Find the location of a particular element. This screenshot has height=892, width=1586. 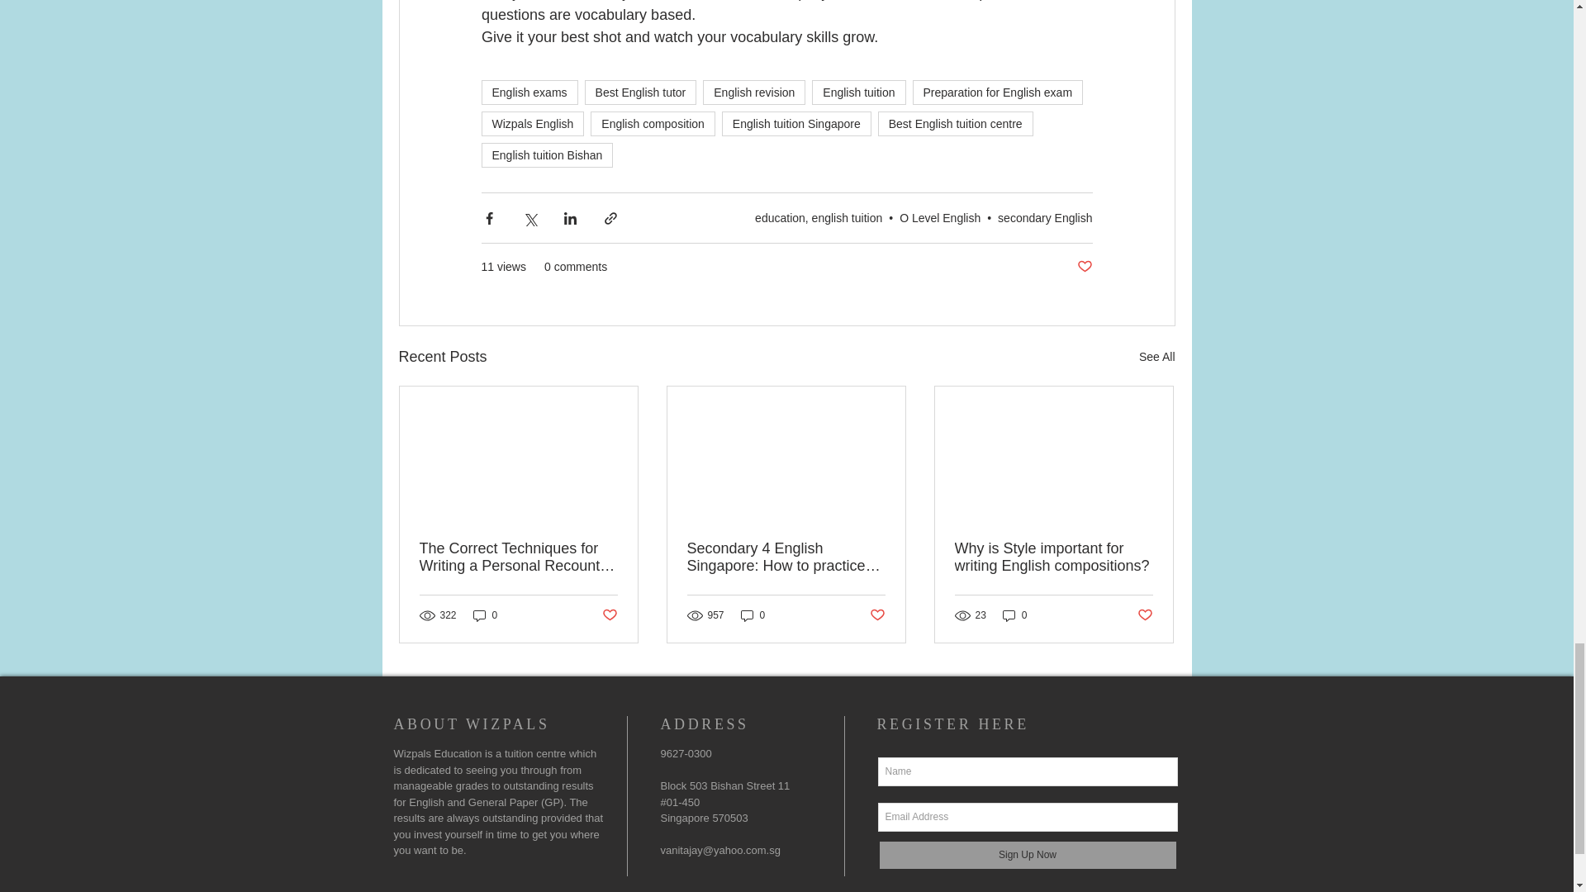

secondary English is located at coordinates (1044, 218).